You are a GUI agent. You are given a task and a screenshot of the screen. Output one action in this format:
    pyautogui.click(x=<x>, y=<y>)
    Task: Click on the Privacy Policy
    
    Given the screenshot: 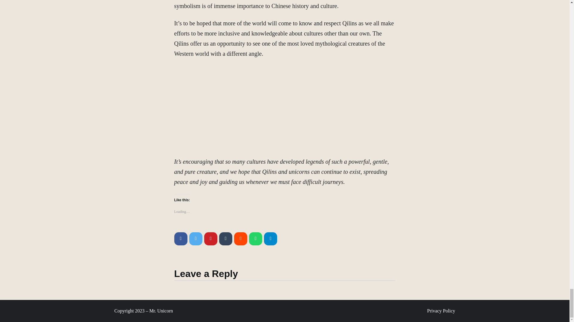 What is the action you would take?
    pyautogui.click(x=441, y=311)
    